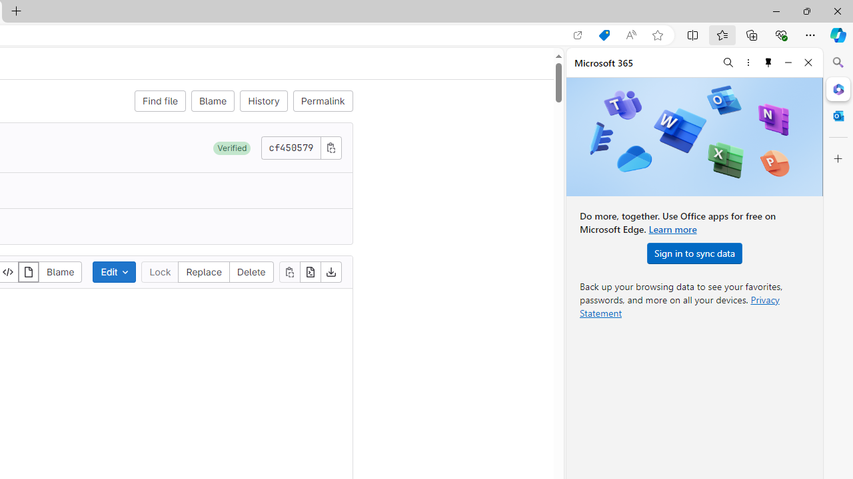 This screenshot has width=853, height=479. Describe the element at coordinates (694, 253) in the screenshot. I see `Sign in to sync data` at that location.